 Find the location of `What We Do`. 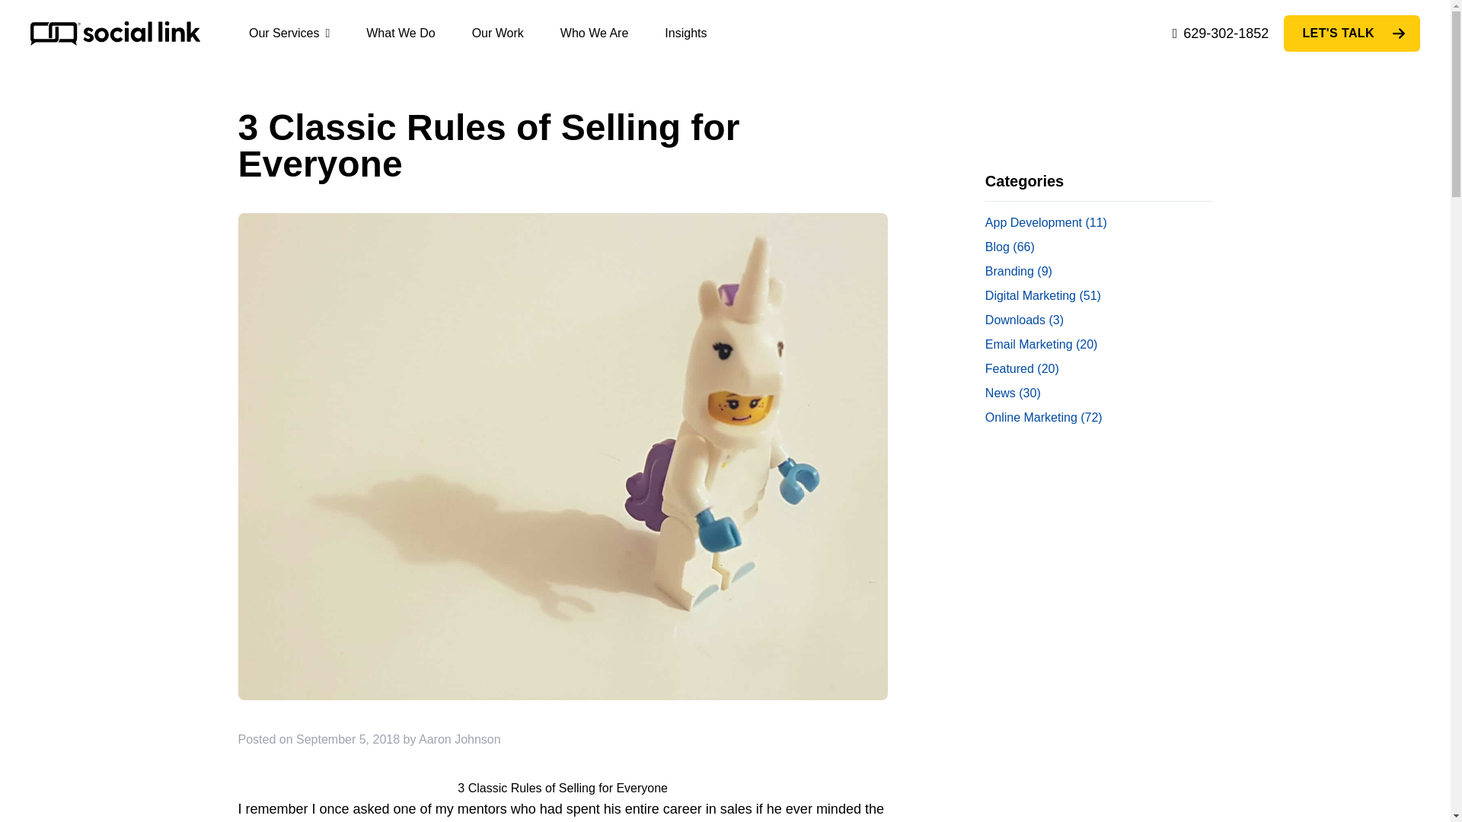

What We Do is located at coordinates (401, 32).